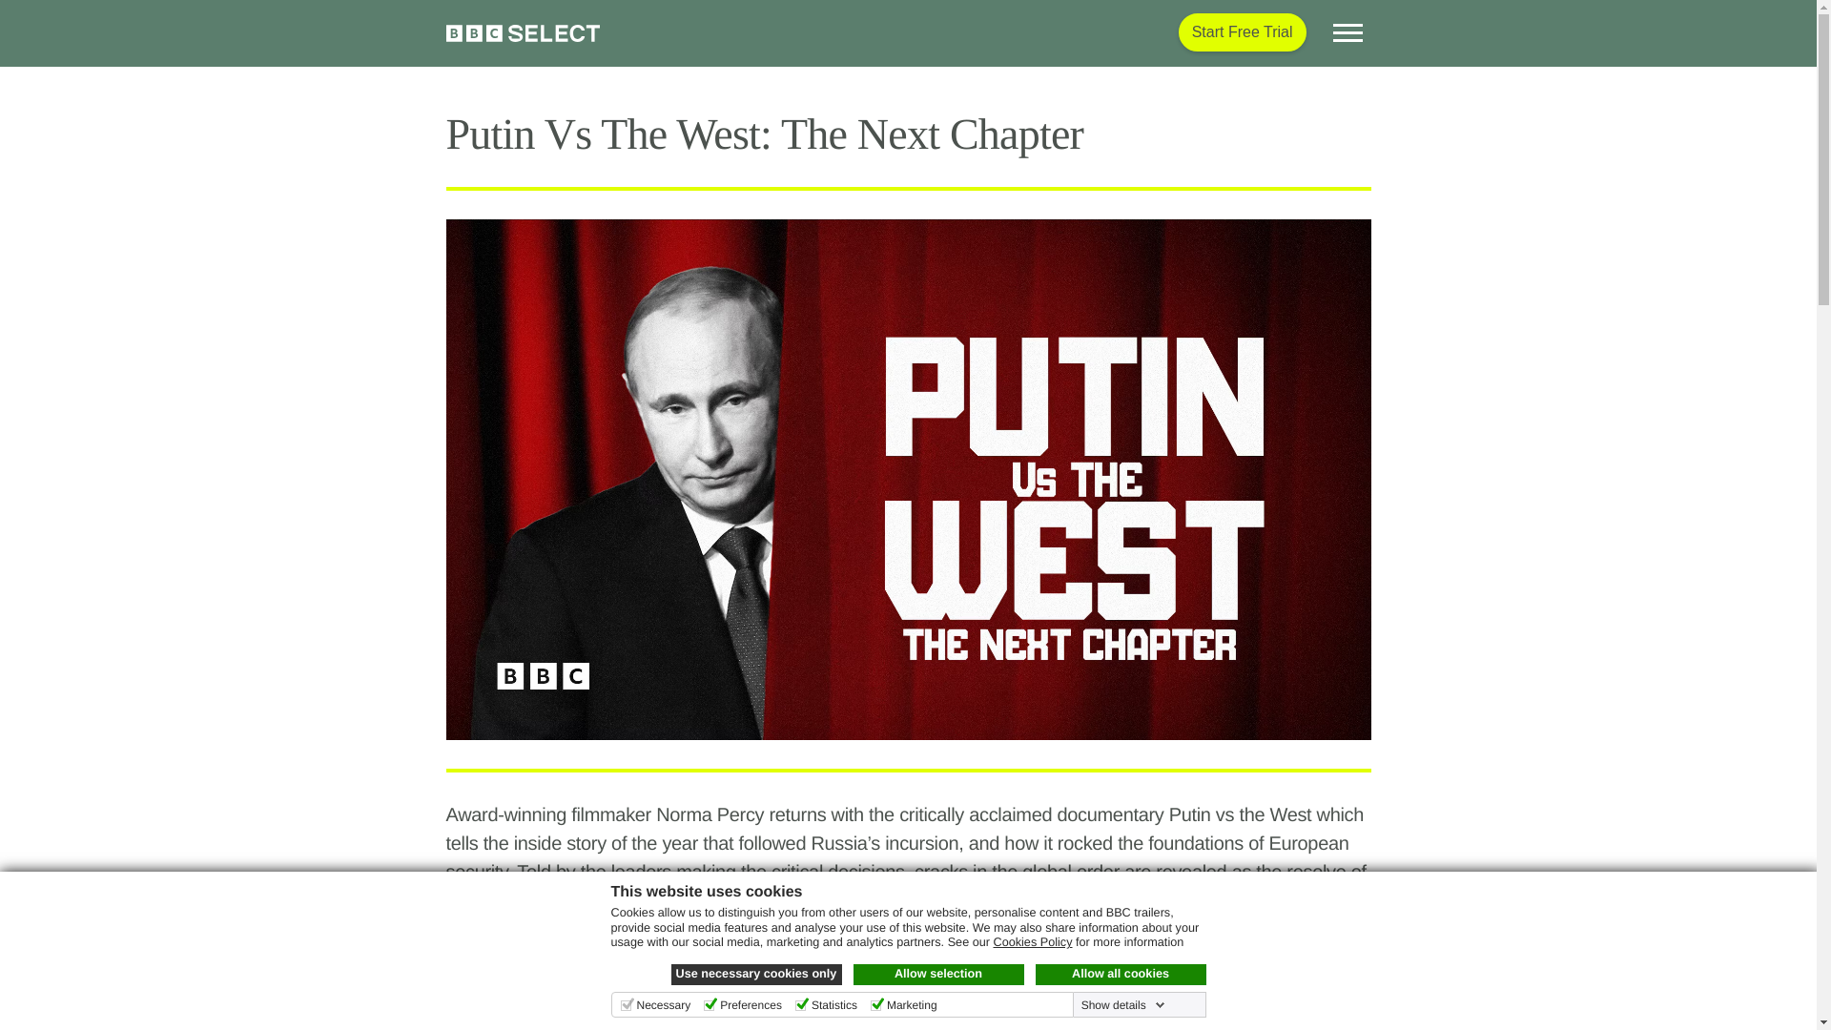 The image size is (1831, 1030). I want to click on Allow selection, so click(938, 974).